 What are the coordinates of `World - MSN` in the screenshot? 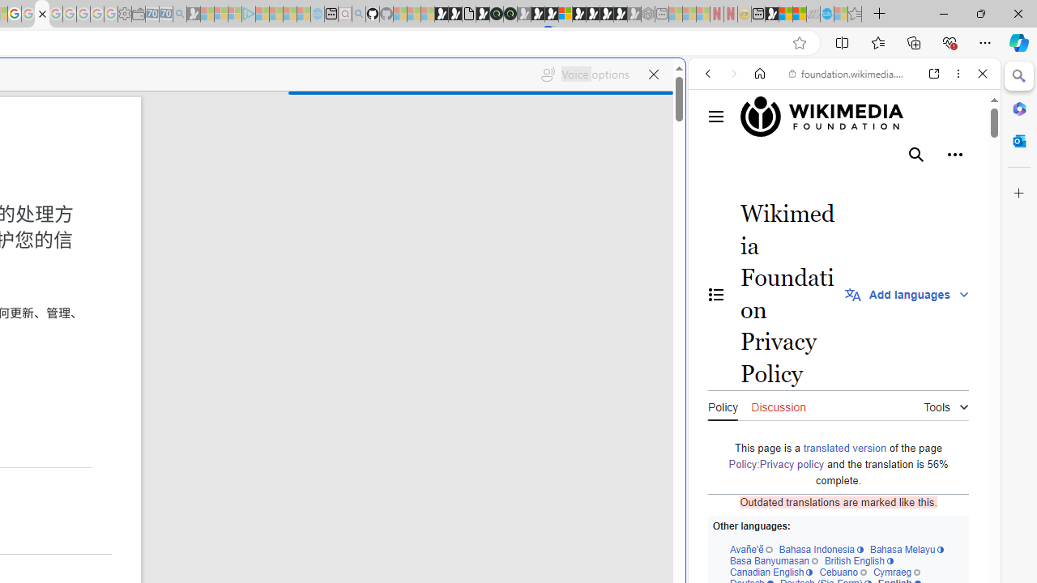 It's located at (786, 15).